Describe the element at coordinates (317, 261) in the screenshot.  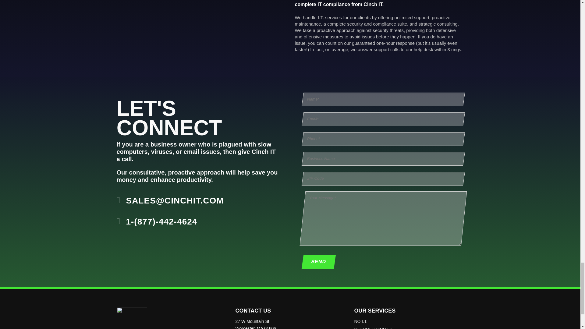
I see `SEND` at that location.